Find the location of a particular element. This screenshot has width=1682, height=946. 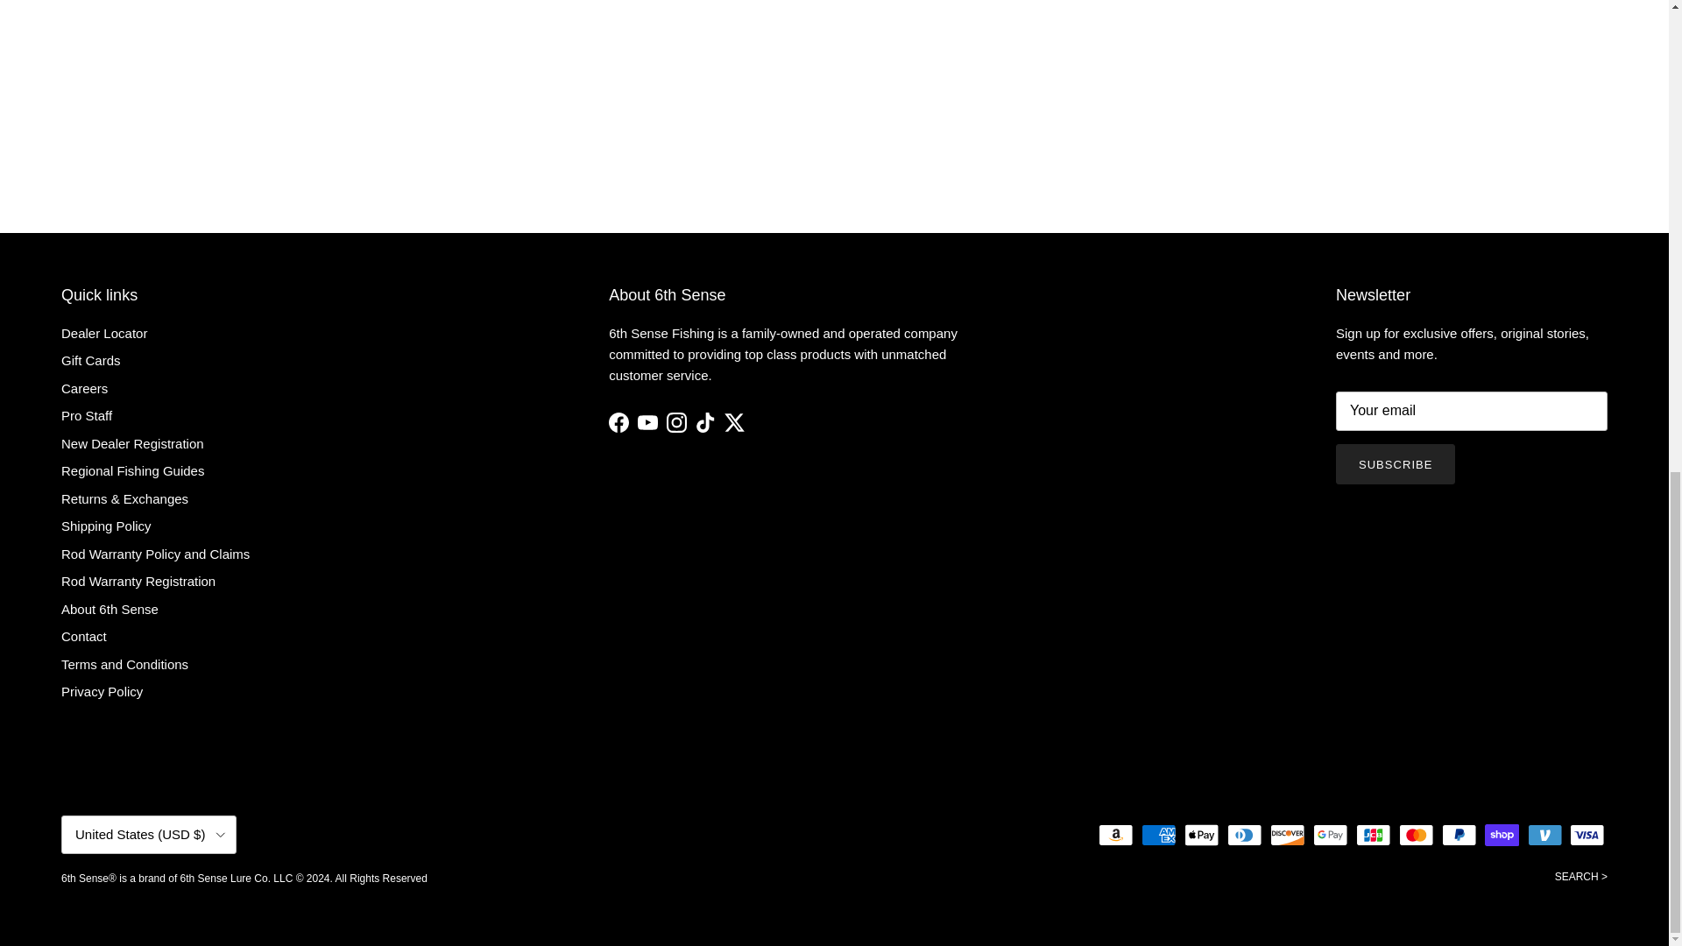

Venmo is located at coordinates (1544, 834).